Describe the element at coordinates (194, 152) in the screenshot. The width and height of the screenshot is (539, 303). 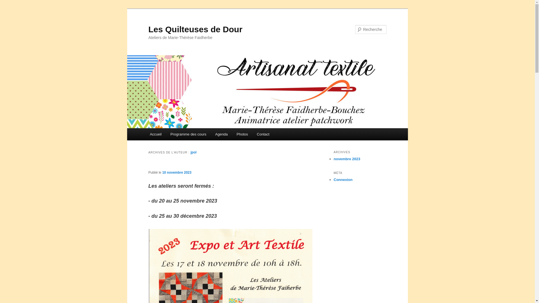
I see `jpol` at that location.